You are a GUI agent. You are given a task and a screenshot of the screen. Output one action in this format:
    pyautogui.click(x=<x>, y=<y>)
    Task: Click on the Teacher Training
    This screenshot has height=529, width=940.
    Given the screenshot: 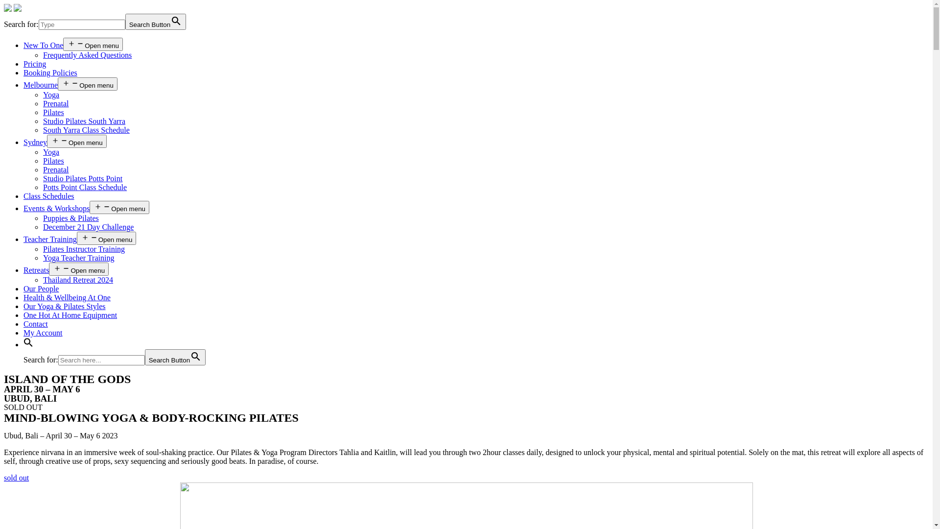 What is the action you would take?
    pyautogui.click(x=50, y=239)
    